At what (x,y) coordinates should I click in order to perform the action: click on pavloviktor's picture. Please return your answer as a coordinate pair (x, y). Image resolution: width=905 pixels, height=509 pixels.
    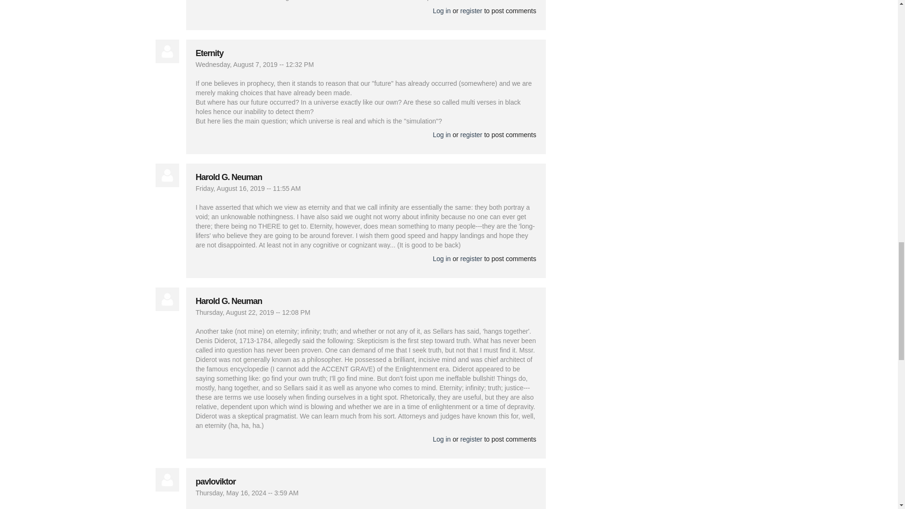
    Looking at the image, I should click on (167, 480).